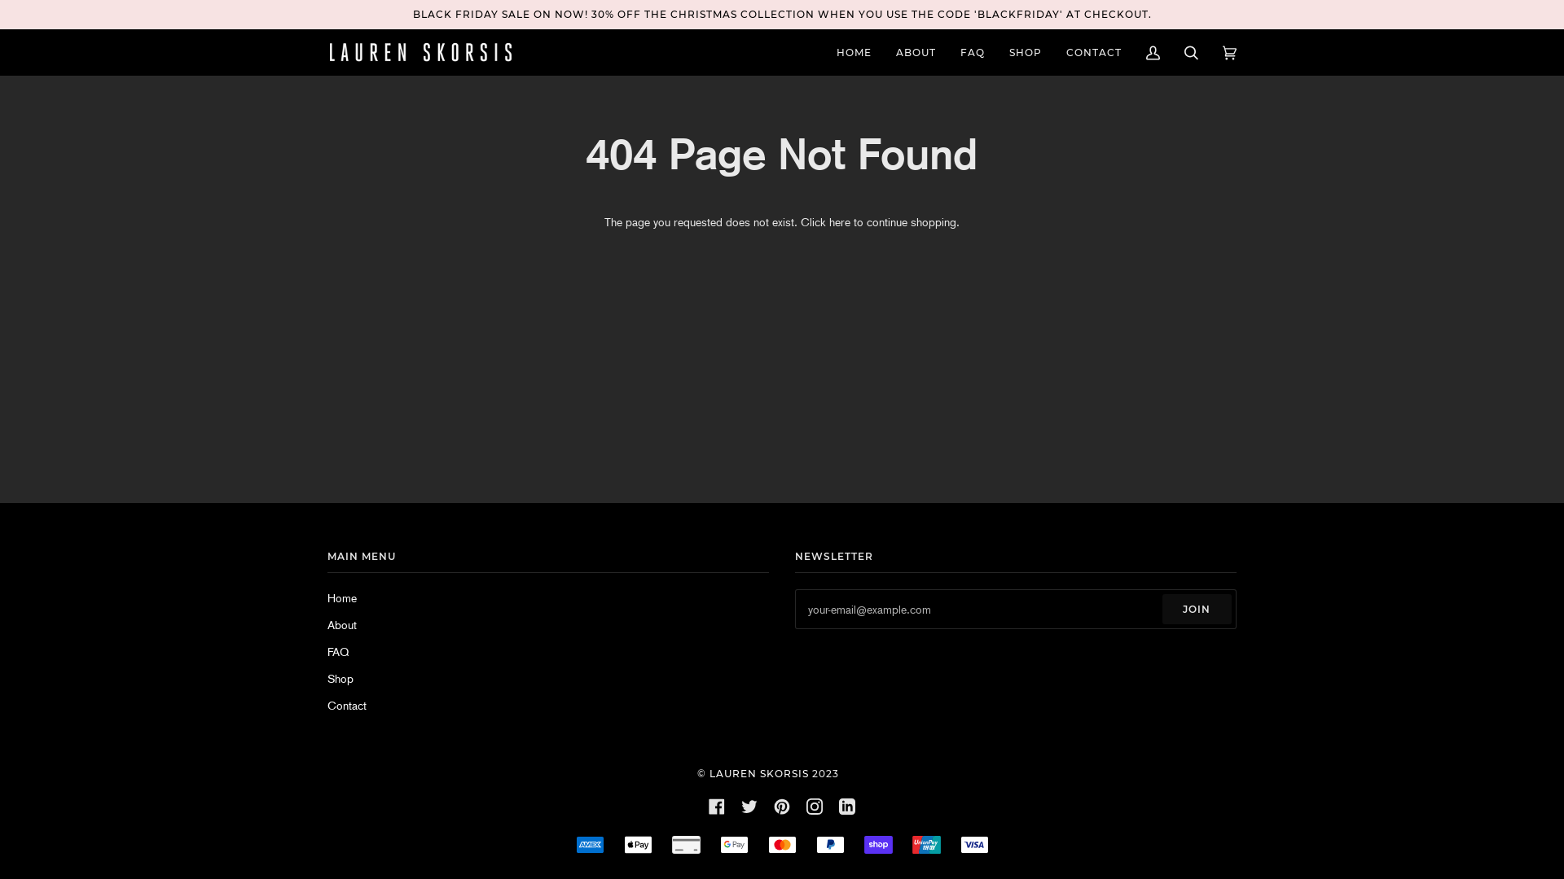 Image resolution: width=1564 pixels, height=879 pixels. Describe the element at coordinates (916, 52) in the screenshot. I see `ABOUT` at that location.